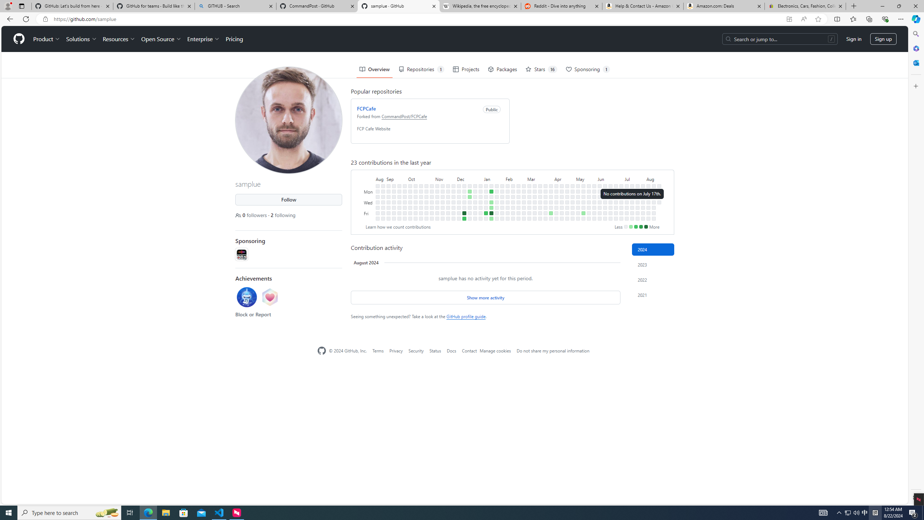 The width and height of the screenshot is (924, 520). Describe the element at coordinates (421, 186) in the screenshot. I see `No contributions on October 15th.` at that location.